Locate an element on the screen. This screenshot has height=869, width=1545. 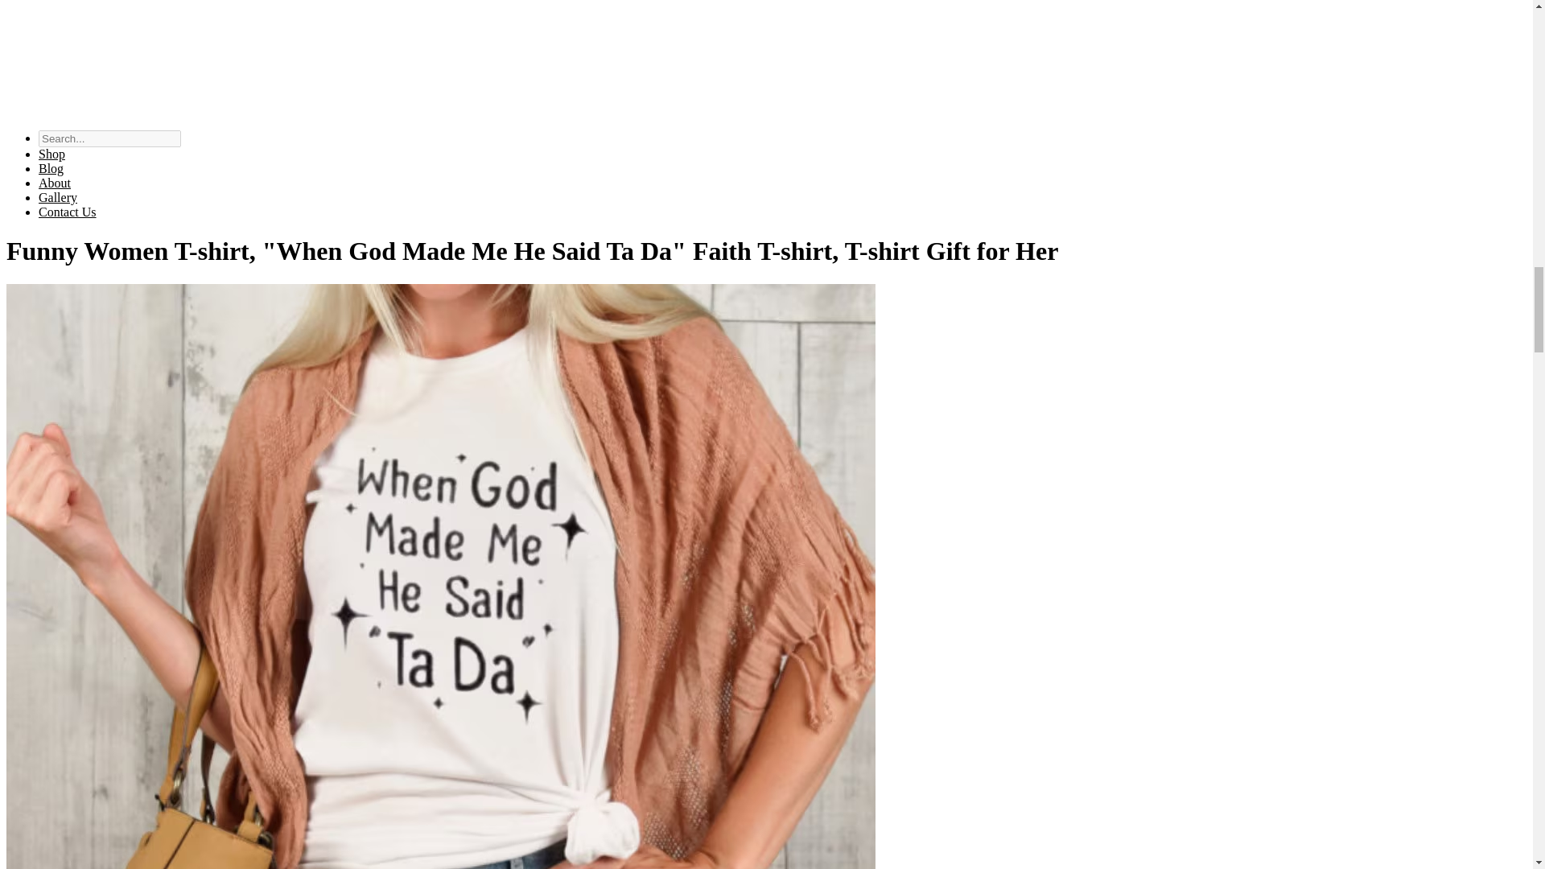
Contact Us is located at coordinates (68, 212).